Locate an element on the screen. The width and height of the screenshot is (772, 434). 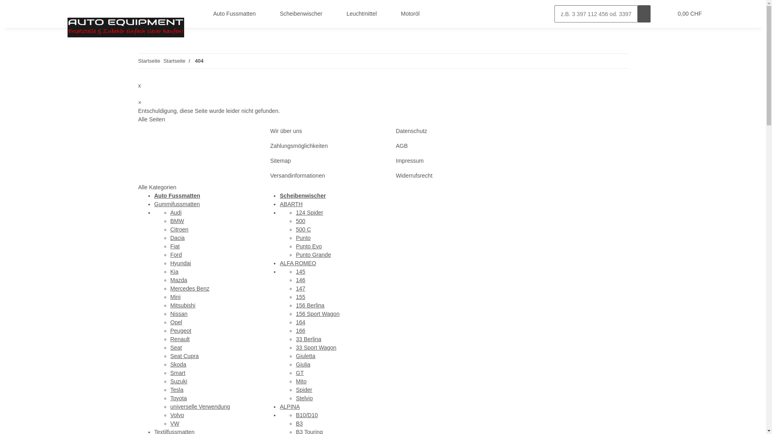
Scheibenwischer is located at coordinates (304, 14).